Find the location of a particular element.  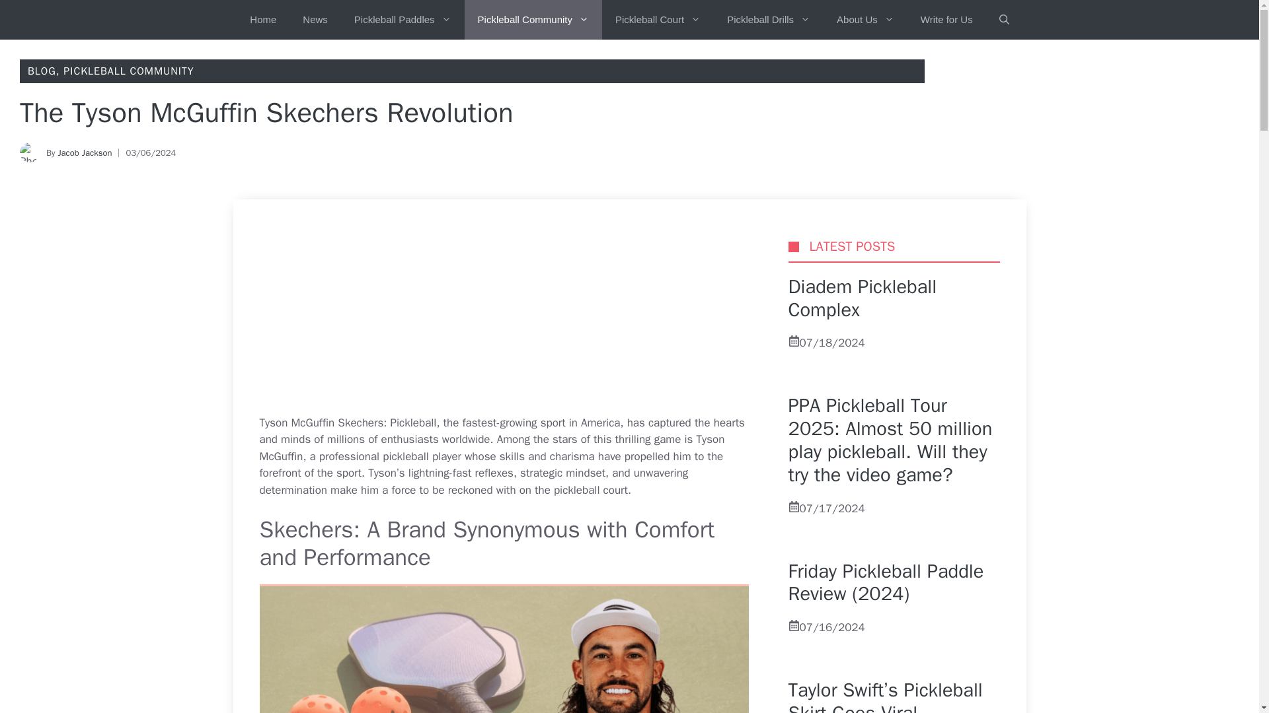

Pickleball Paddles is located at coordinates (403, 20).